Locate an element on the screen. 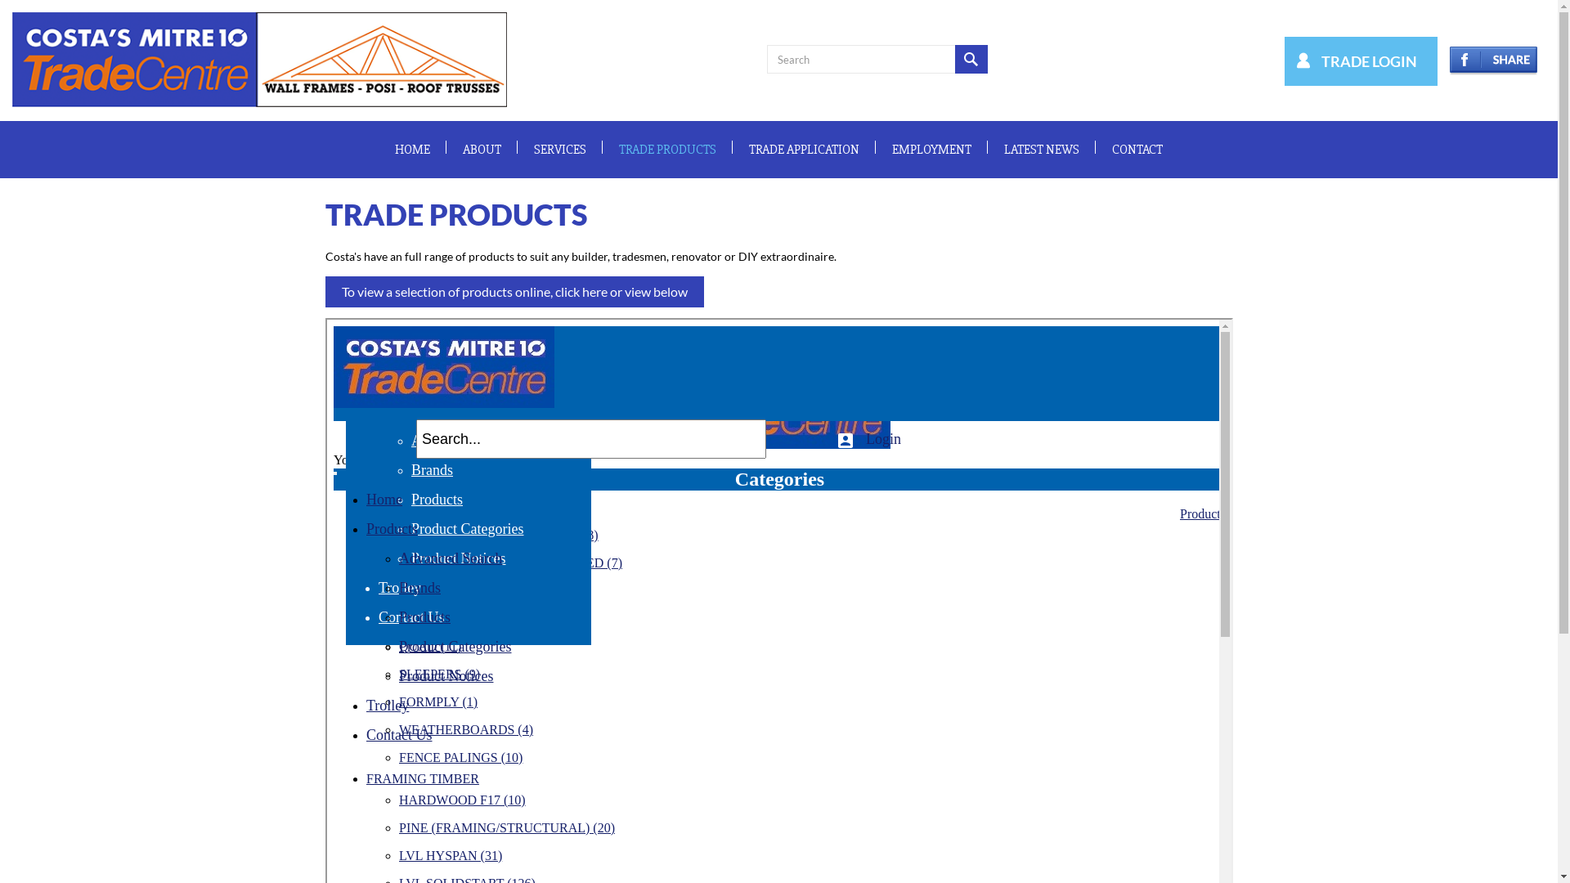 This screenshot has height=883, width=1570. HOME is located at coordinates (412, 150).